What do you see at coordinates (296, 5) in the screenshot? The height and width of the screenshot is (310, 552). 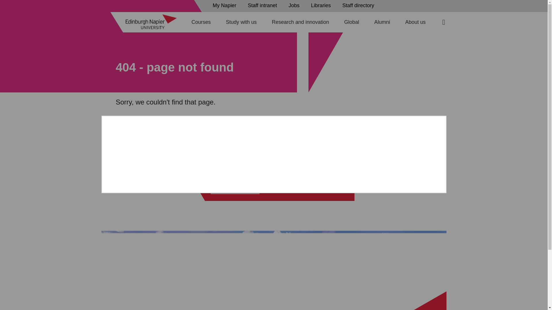 I see `Jobs` at bounding box center [296, 5].